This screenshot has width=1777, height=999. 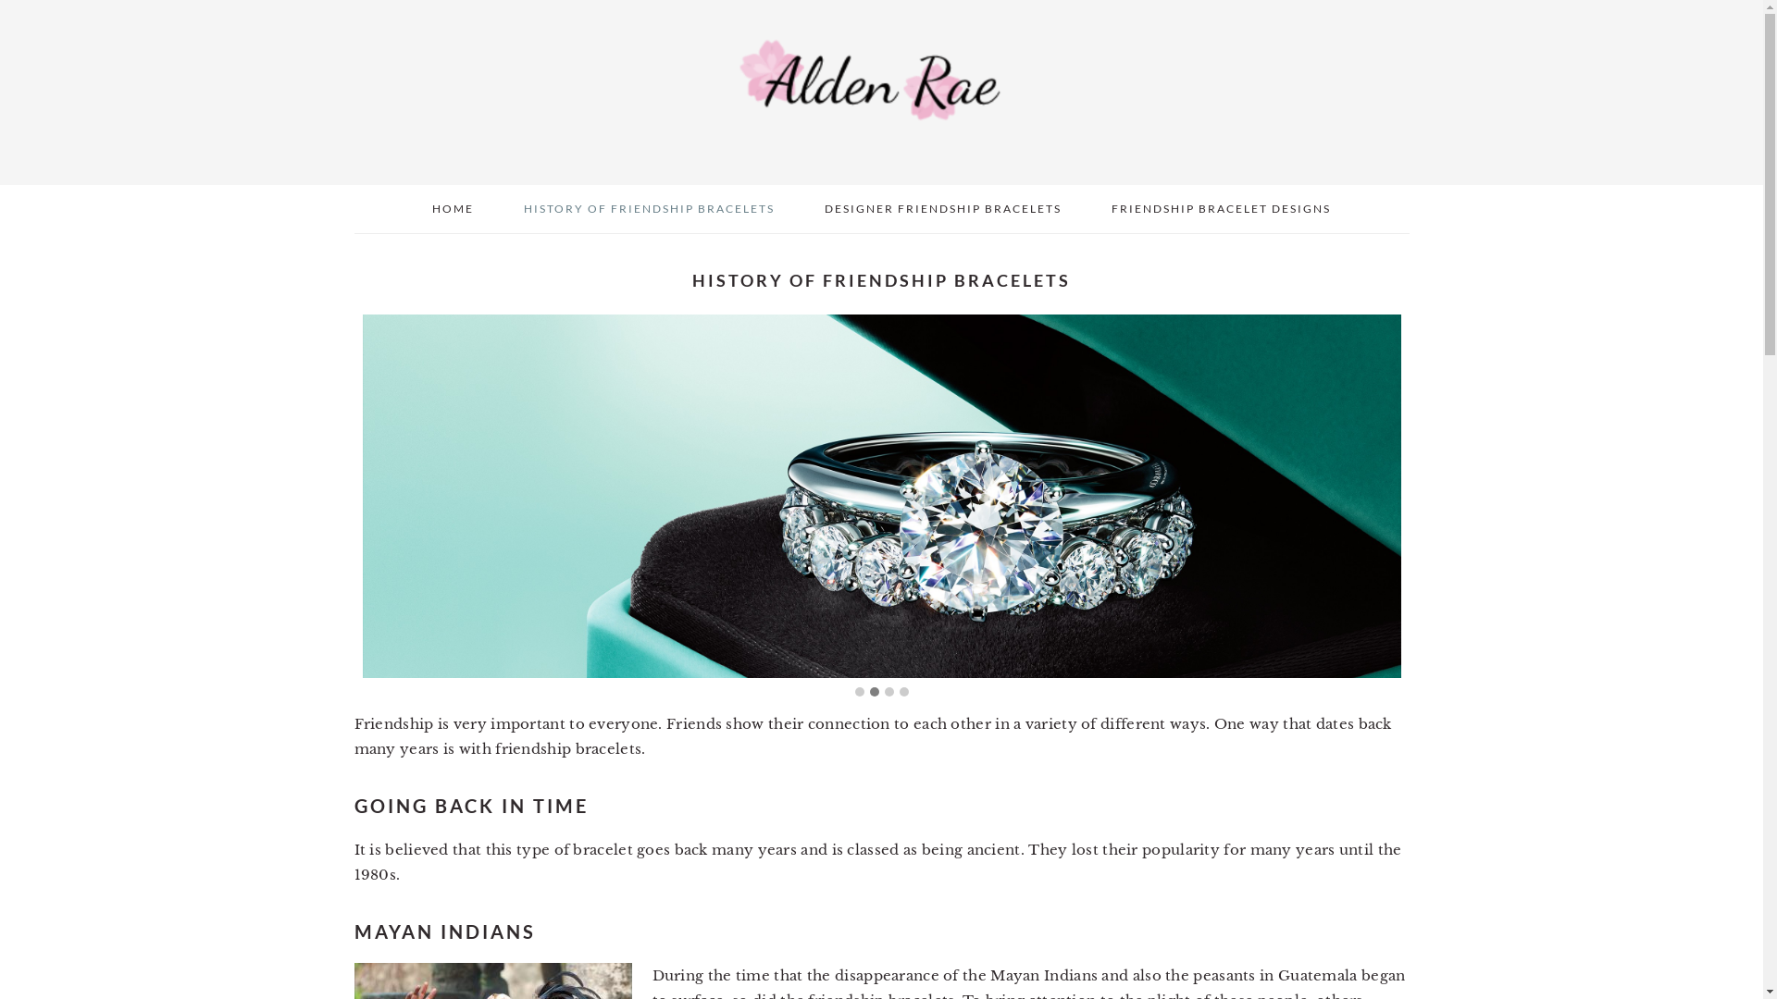 I want to click on FRIENDSHIP BRACELET DESIGNS, so click(x=1222, y=209).